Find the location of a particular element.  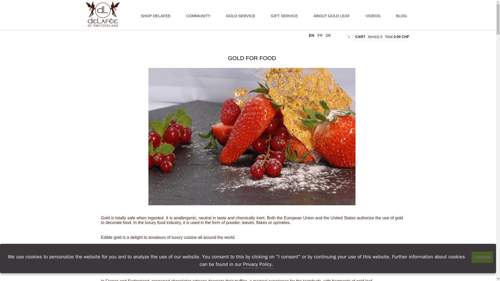

SHOP DELAFEE is located at coordinates (156, 19).